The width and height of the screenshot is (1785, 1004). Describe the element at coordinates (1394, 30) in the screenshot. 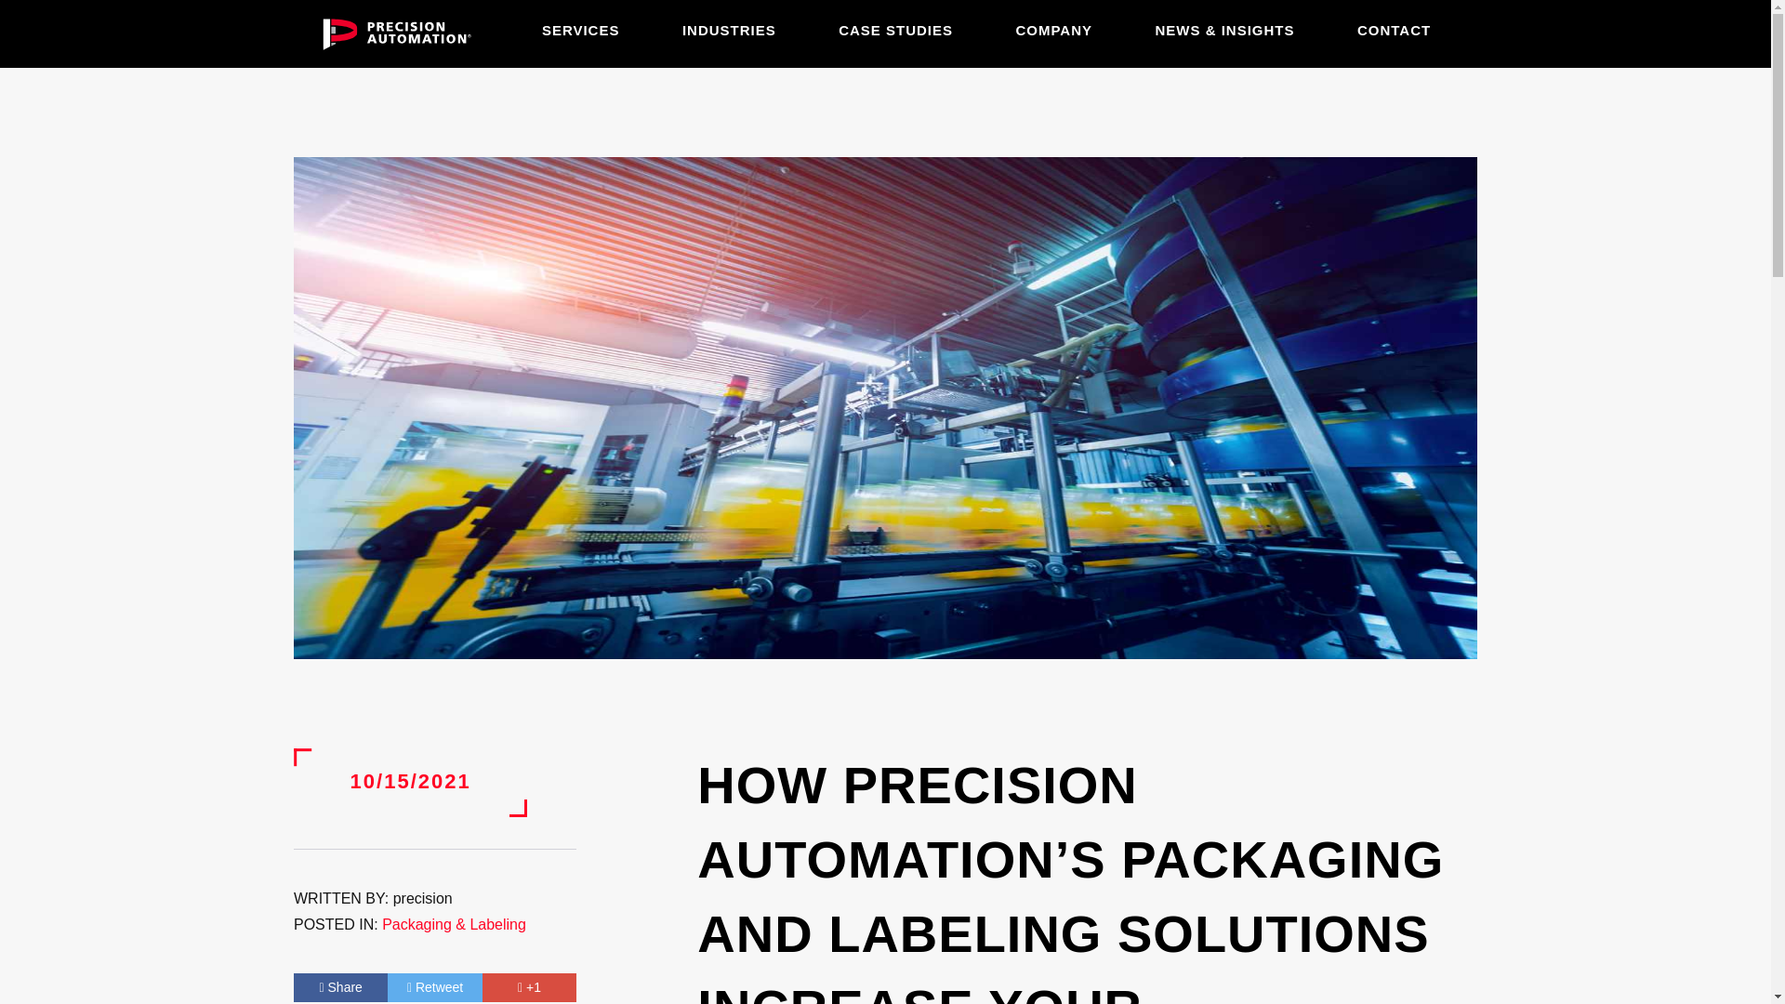

I see `CONTACT` at that location.